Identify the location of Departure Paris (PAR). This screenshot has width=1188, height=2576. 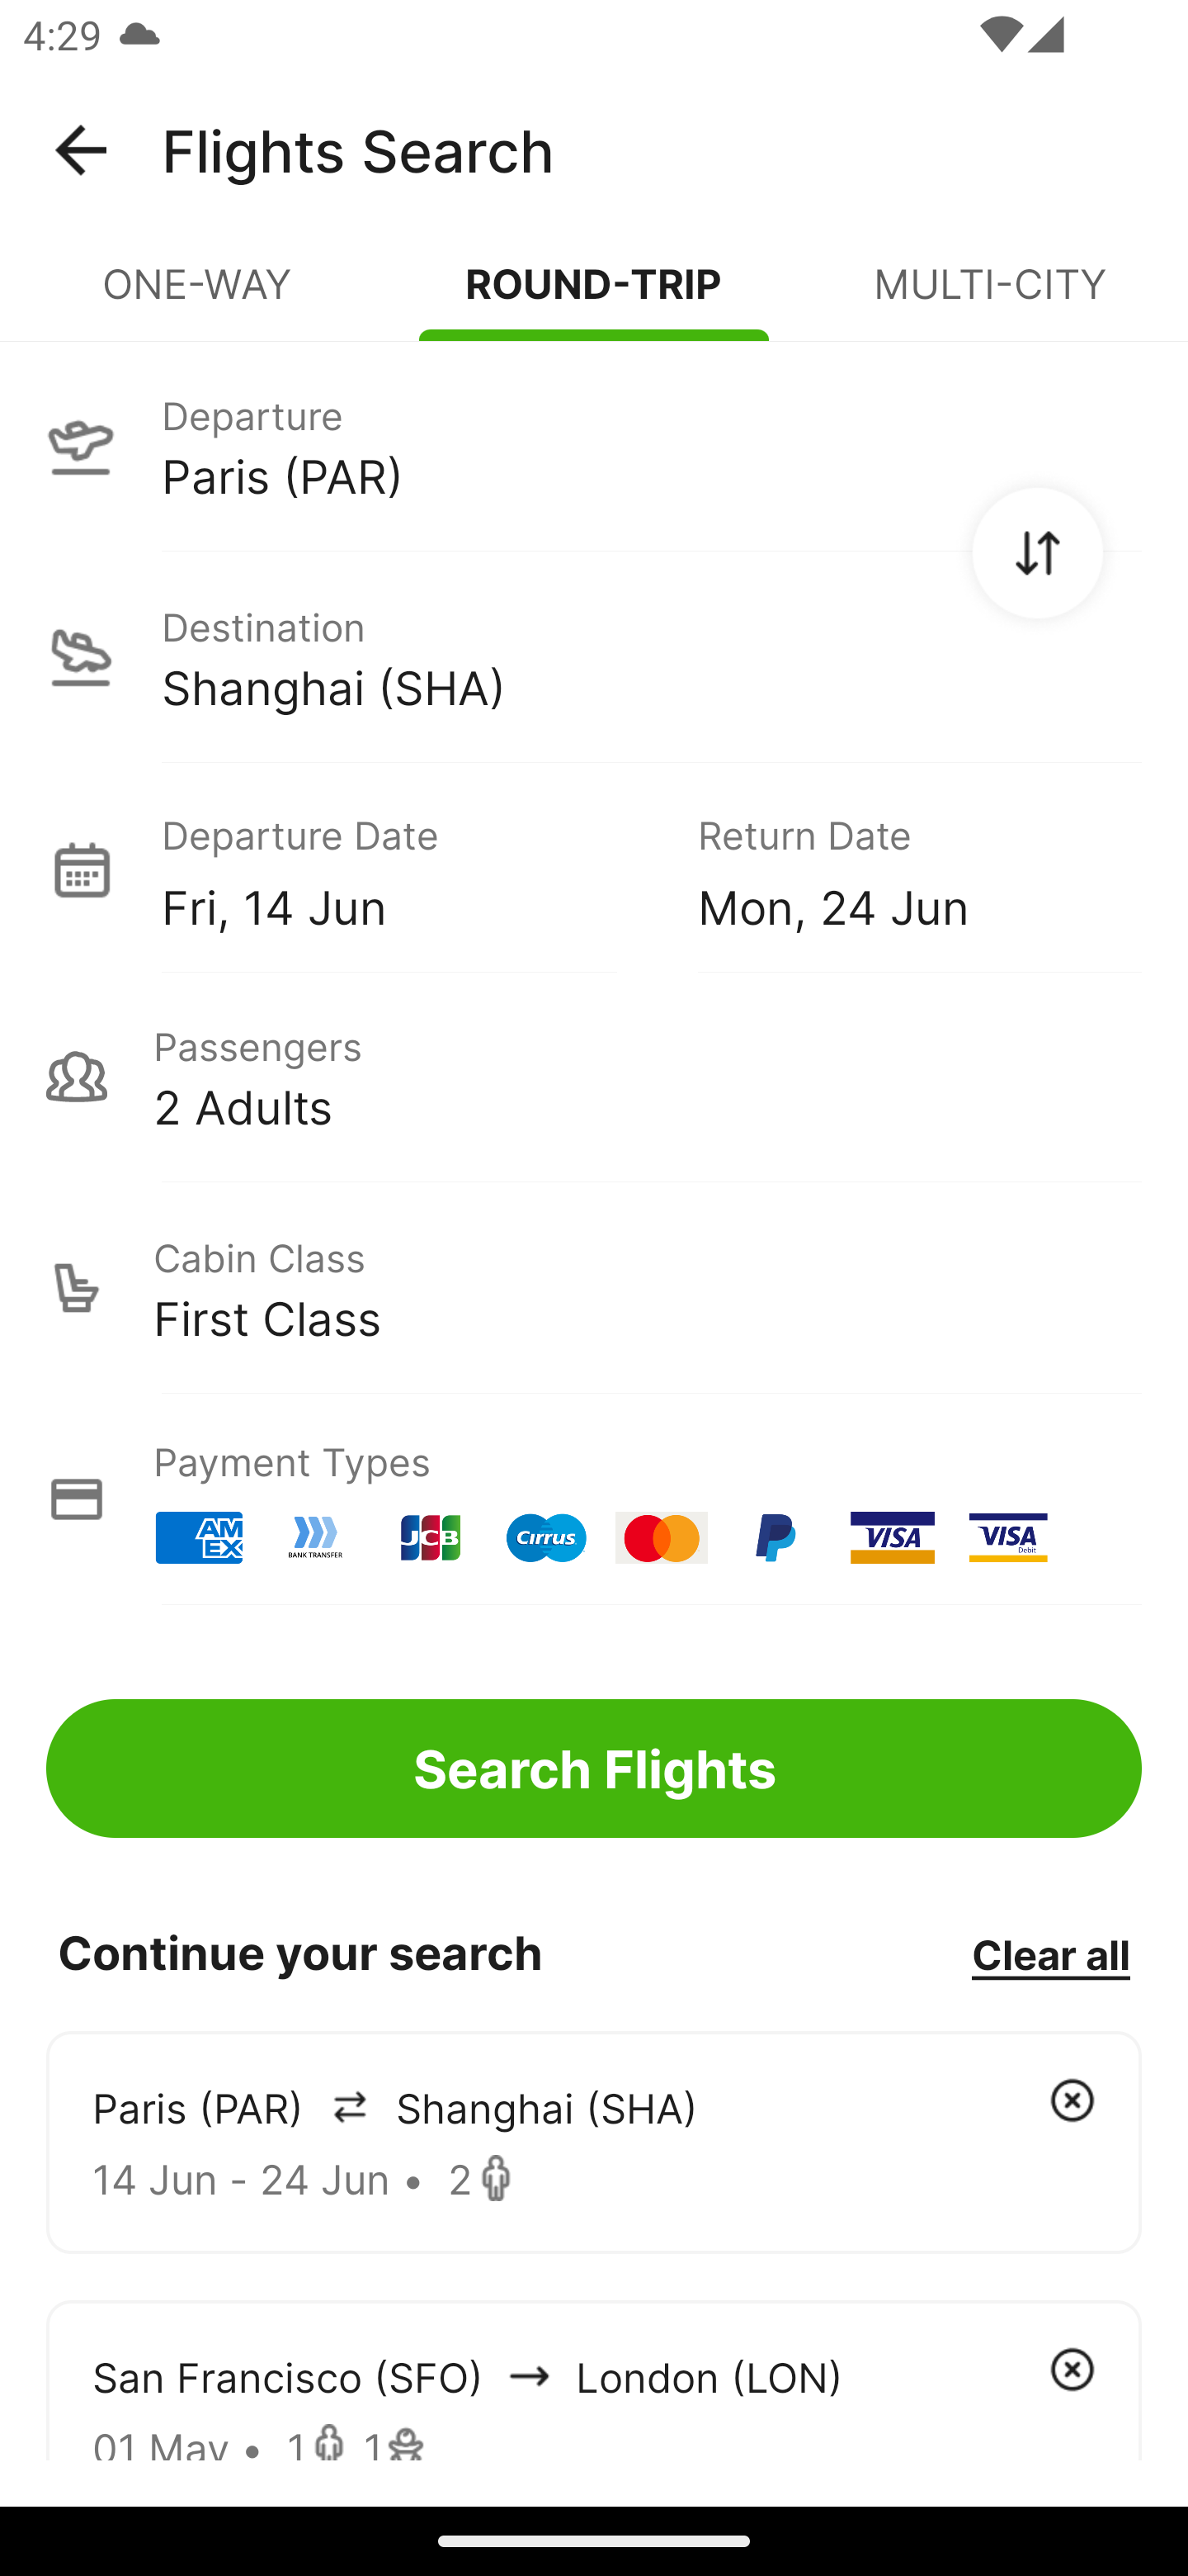
(594, 445).